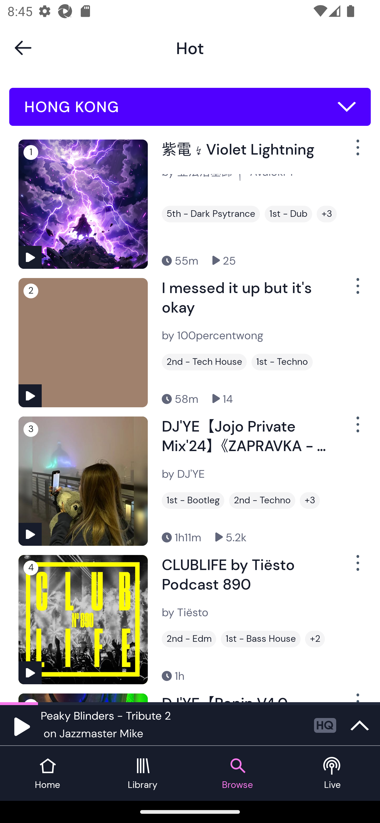 Image resolution: width=380 pixels, height=823 pixels. Describe the element at coordinates (211, 214) in the screenshot. I see `5th - Dark Psytrance` at that location.